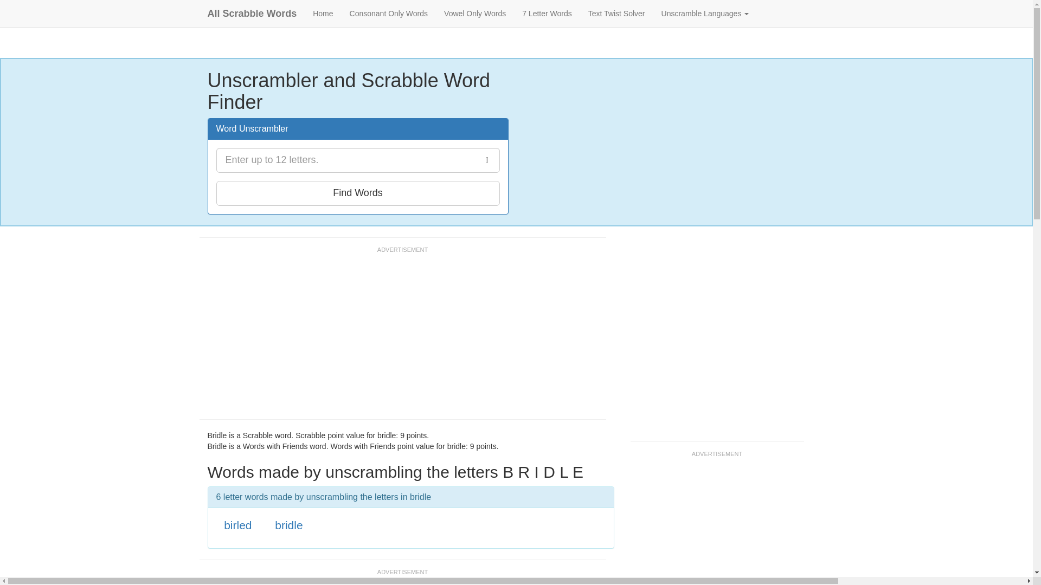  What do you see at coordinates (357, 193) in the screenshot?
I see `Find Words` at bounding box center [357, 193].